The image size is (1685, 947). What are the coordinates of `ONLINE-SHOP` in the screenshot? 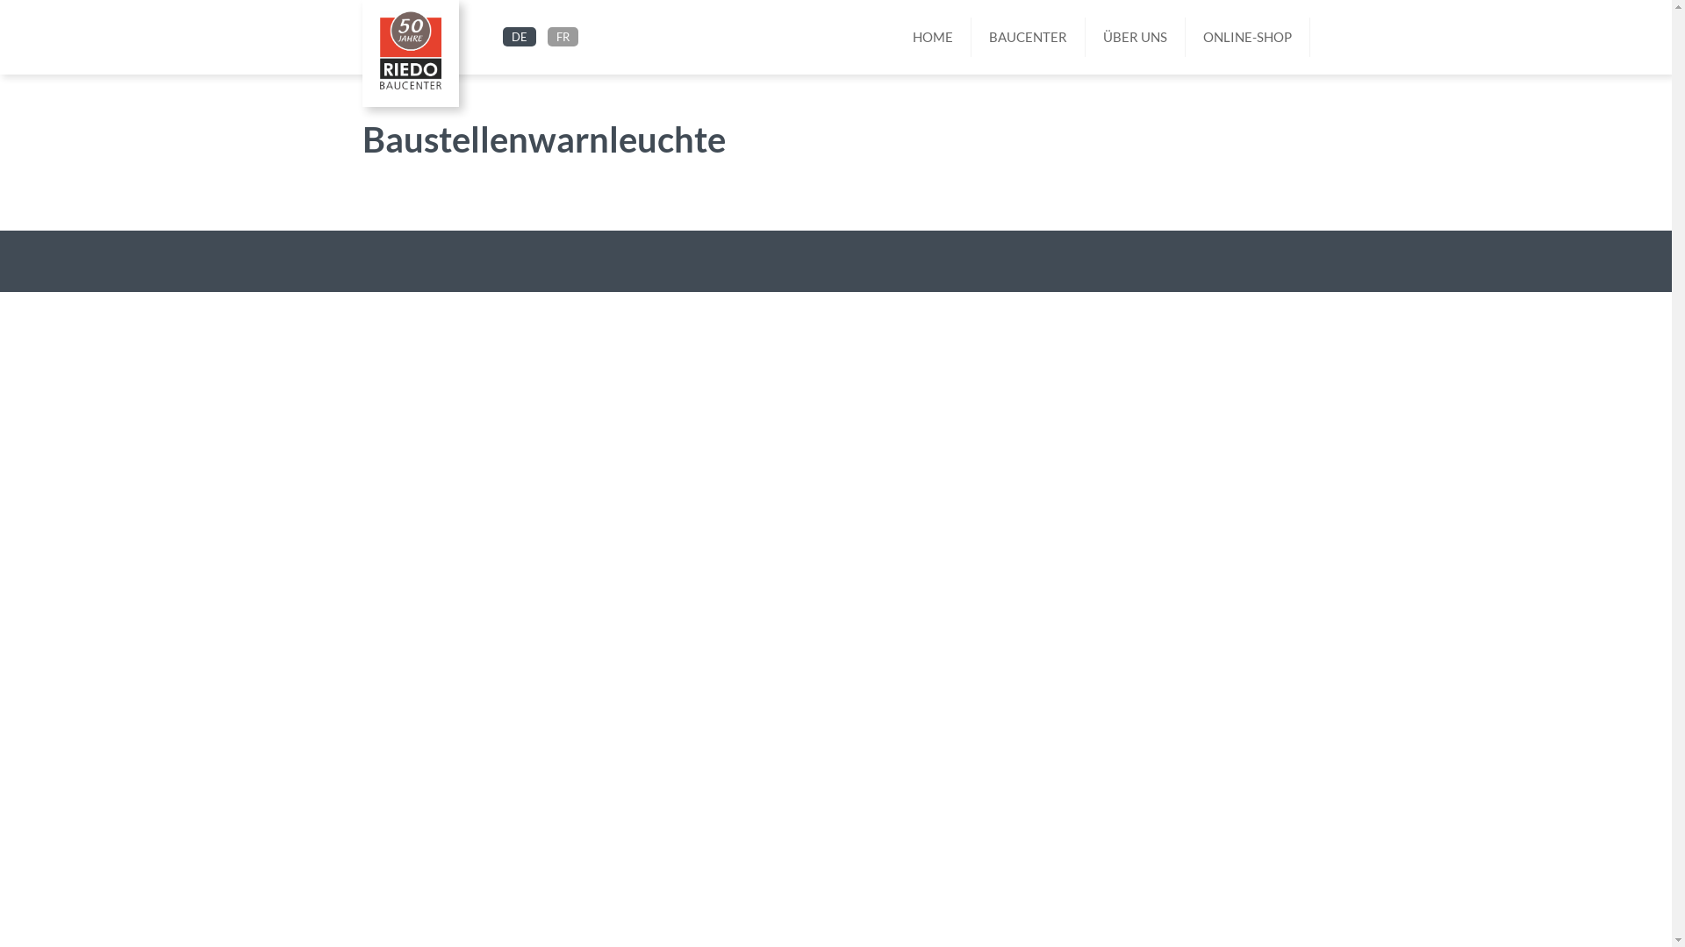 It's located at (1247, 37).